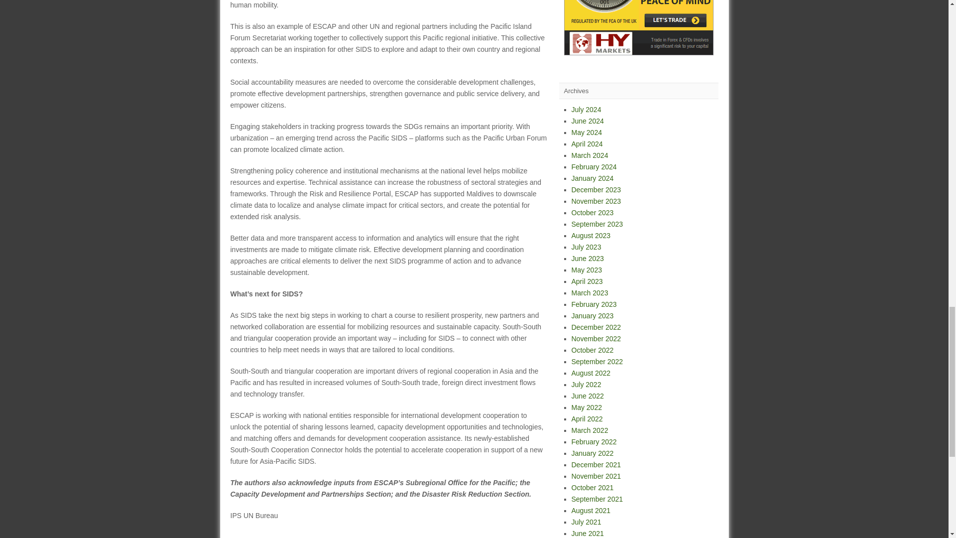 This screenshot has width=956, height=538. Describe the element at coordinates (587, 247) in the screenshot. I see `July 2023` at that location.